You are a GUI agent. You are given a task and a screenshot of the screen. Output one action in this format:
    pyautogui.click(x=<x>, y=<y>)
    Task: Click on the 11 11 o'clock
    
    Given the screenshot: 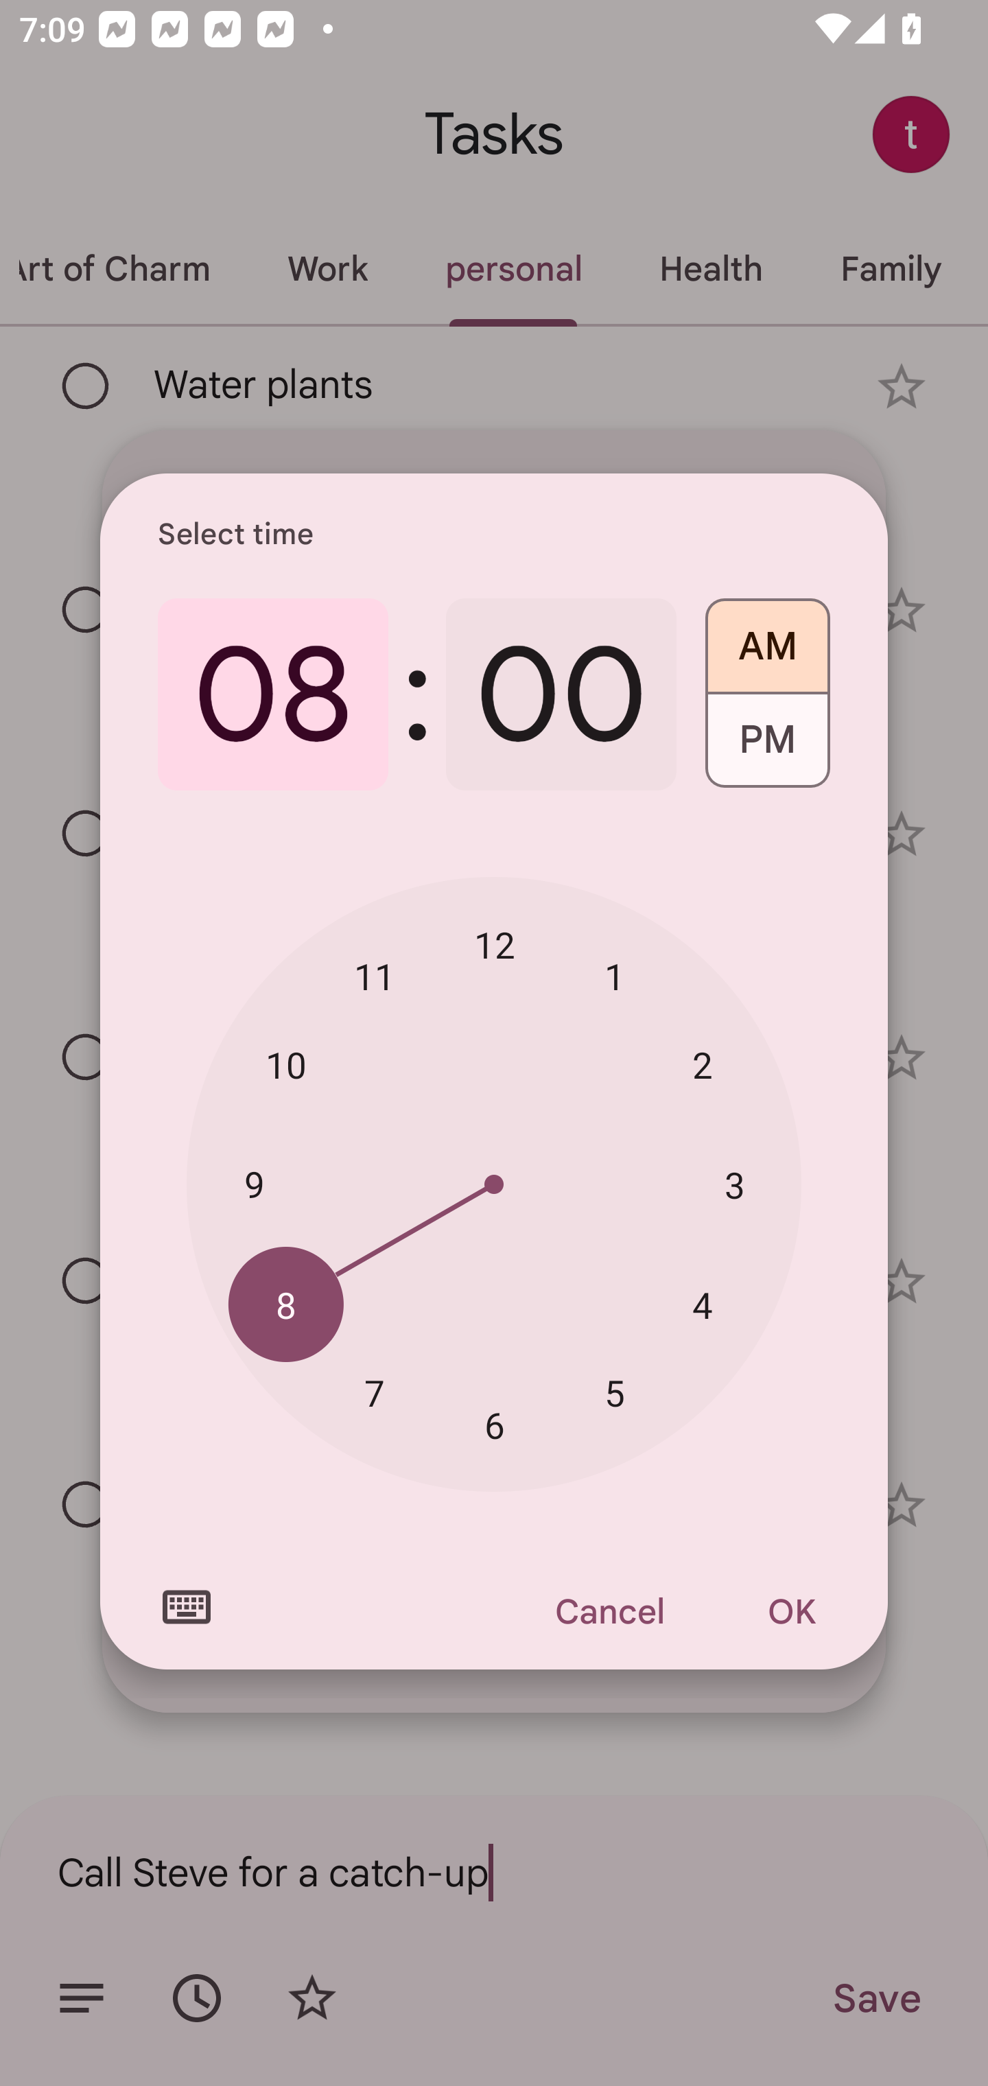 What is the action you would take?
    pyautogui.click(x=375, y=976)
    